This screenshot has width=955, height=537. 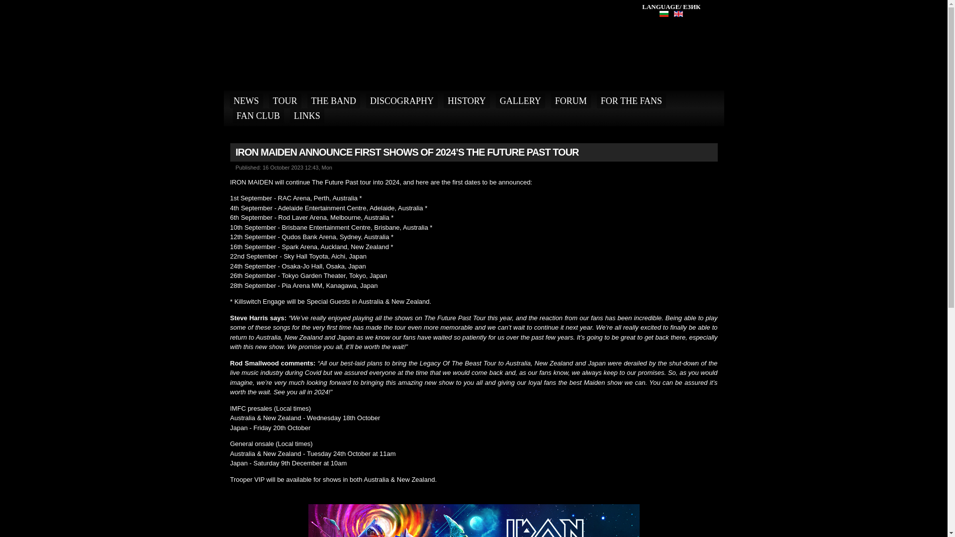 I want to click on FOR THE FANS, so click(x=631, y=100).